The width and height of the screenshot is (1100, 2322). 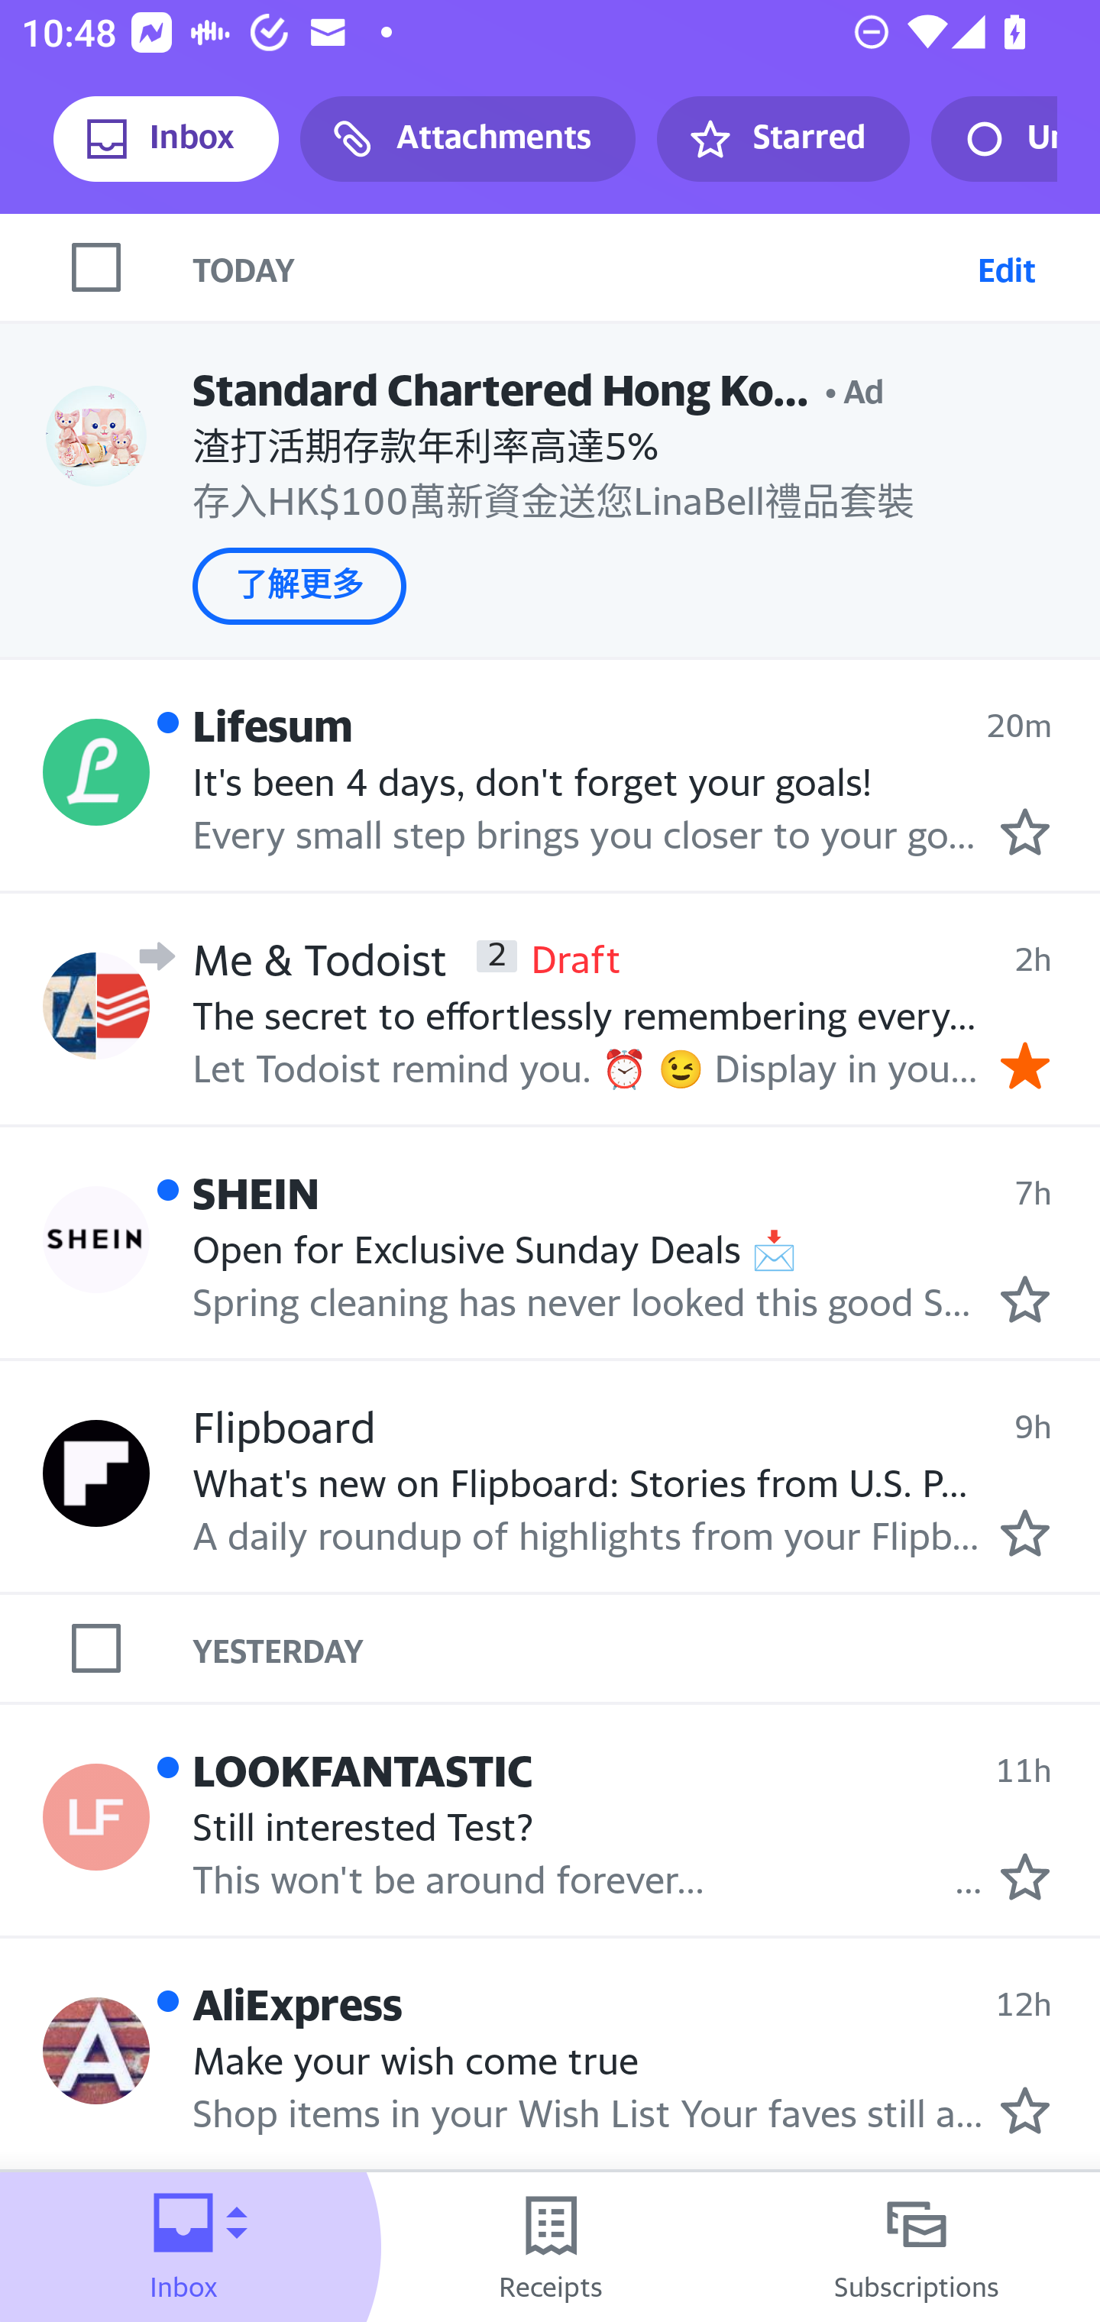 I want to click on Mark as starred., so click(x=1025, y=1298).